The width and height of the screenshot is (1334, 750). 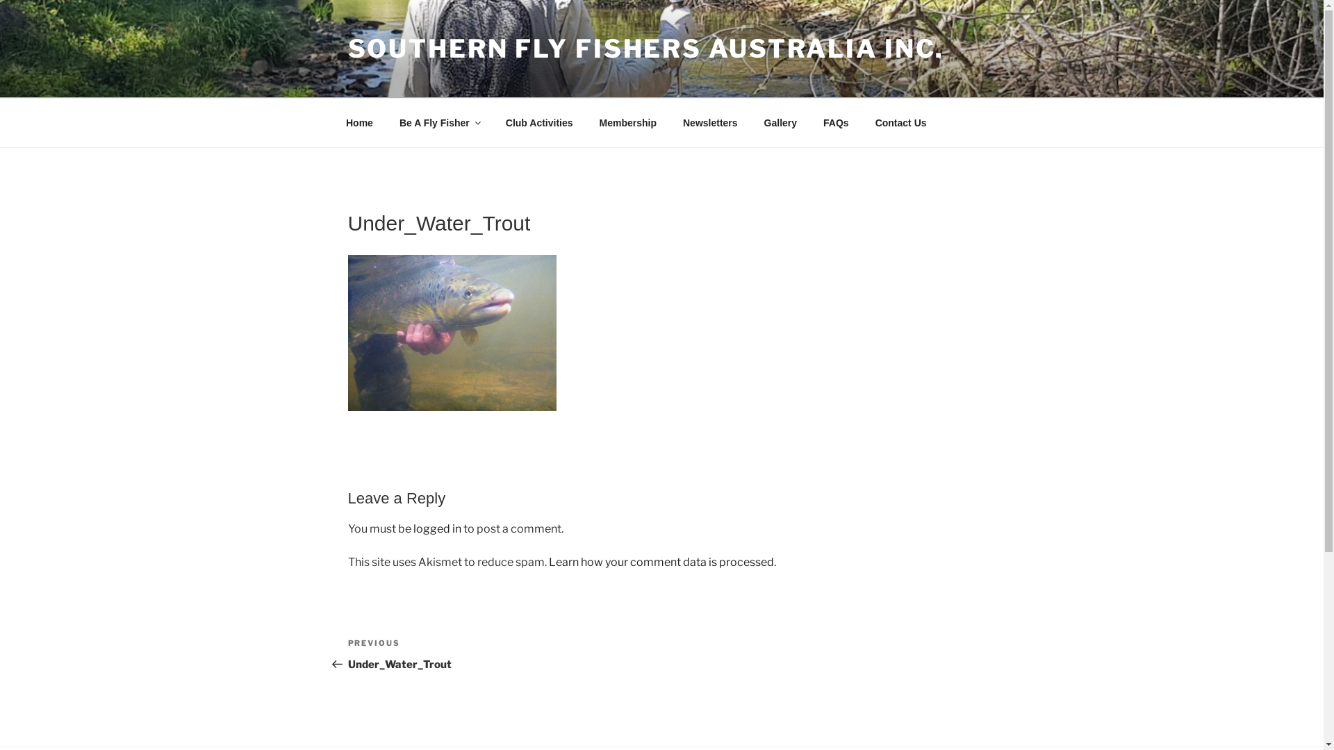 What do you see at coordinates (504, 654) in the screenshot?
I see `Previous Post
PREVIOUS
Under_Water_Trout` at bounding box center [504, 654].